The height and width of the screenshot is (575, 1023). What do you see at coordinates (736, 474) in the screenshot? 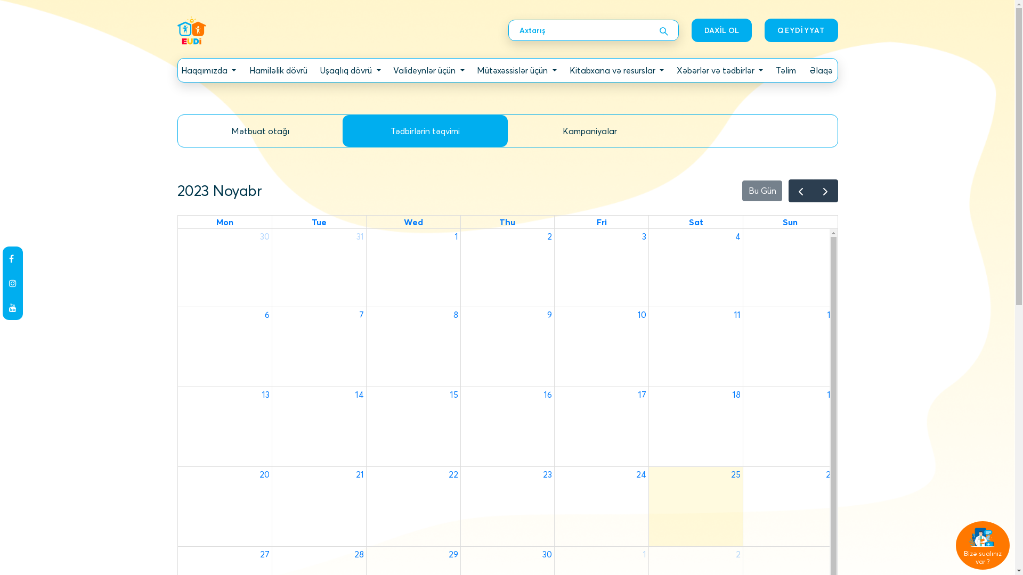
I see `25` at bounding box center [736, 474].